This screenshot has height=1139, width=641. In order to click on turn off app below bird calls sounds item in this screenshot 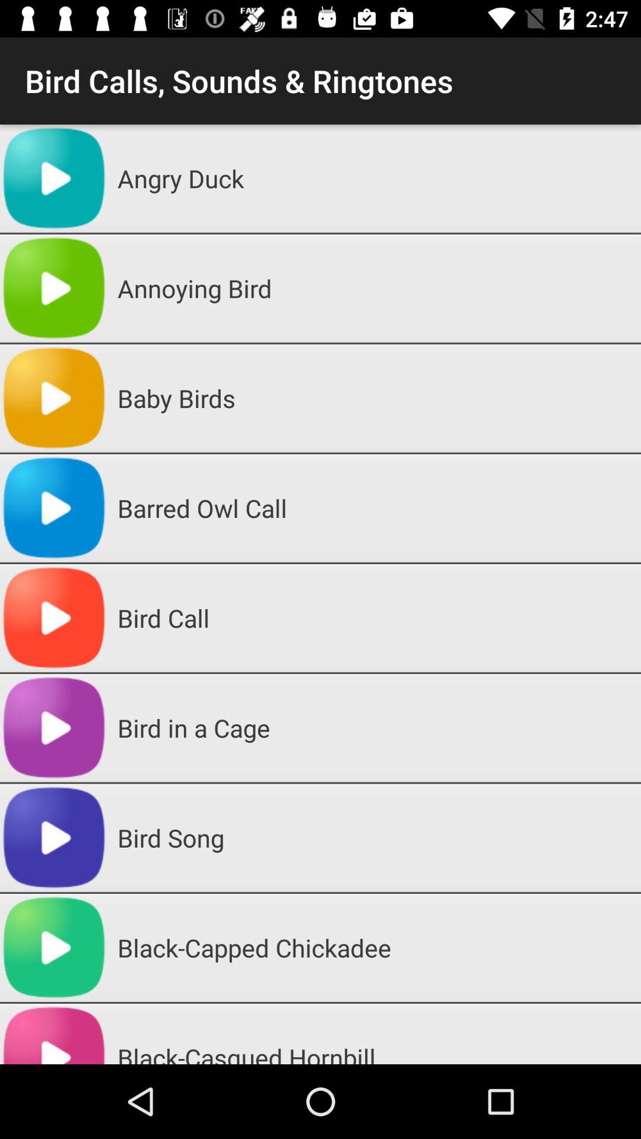, I will do `click(375, 179)`.